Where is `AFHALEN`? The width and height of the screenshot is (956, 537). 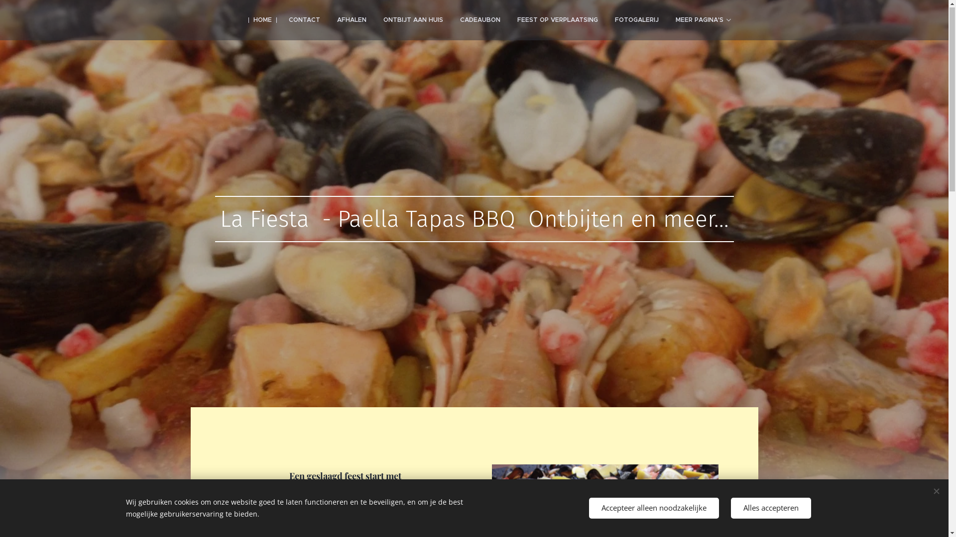 AFHALEN is located at coordinates (352, 20).